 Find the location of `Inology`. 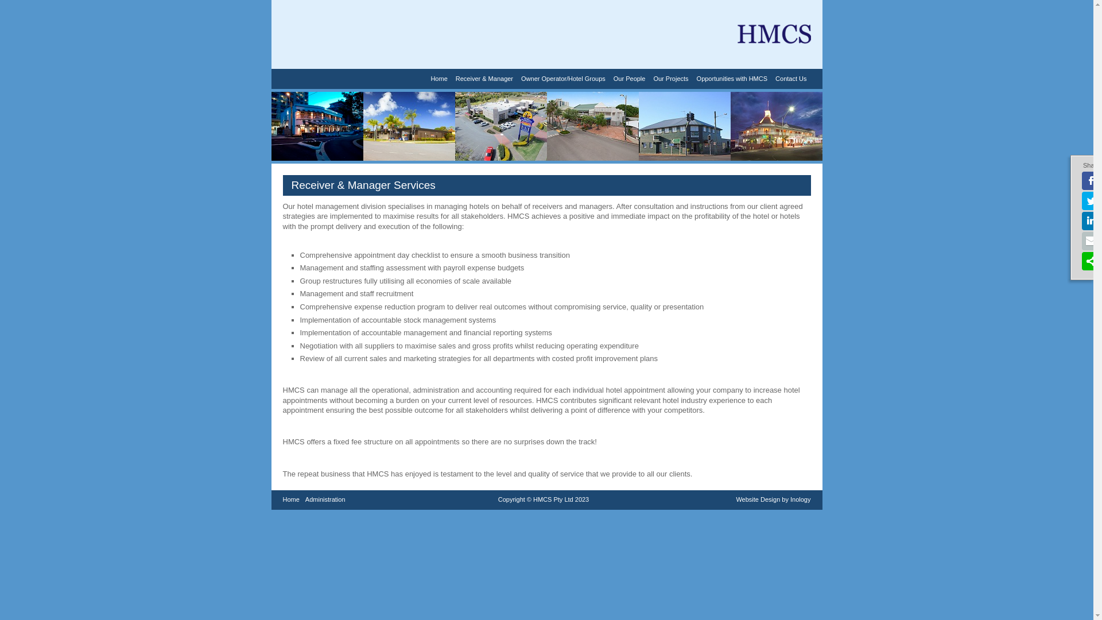

Inology is located at coordinates (800, 499).